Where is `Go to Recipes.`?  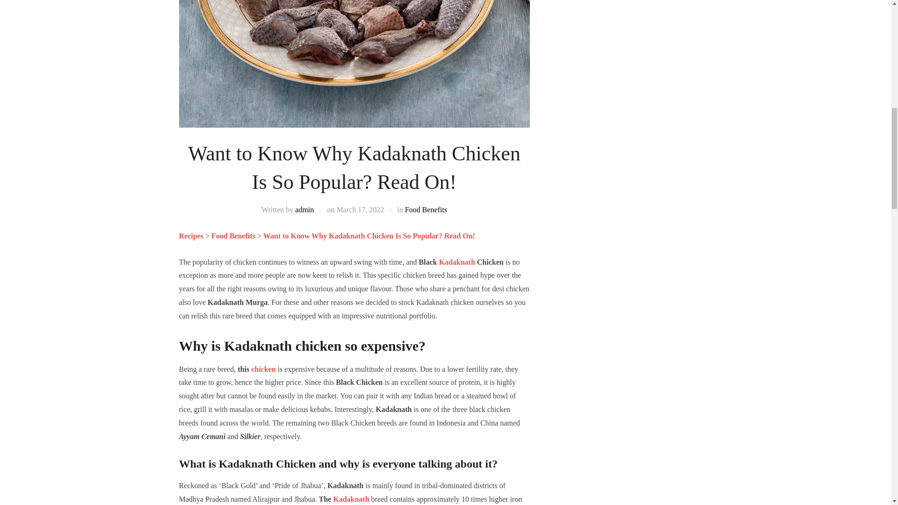 Go to Recipes. is located at coordinates (191, 236).